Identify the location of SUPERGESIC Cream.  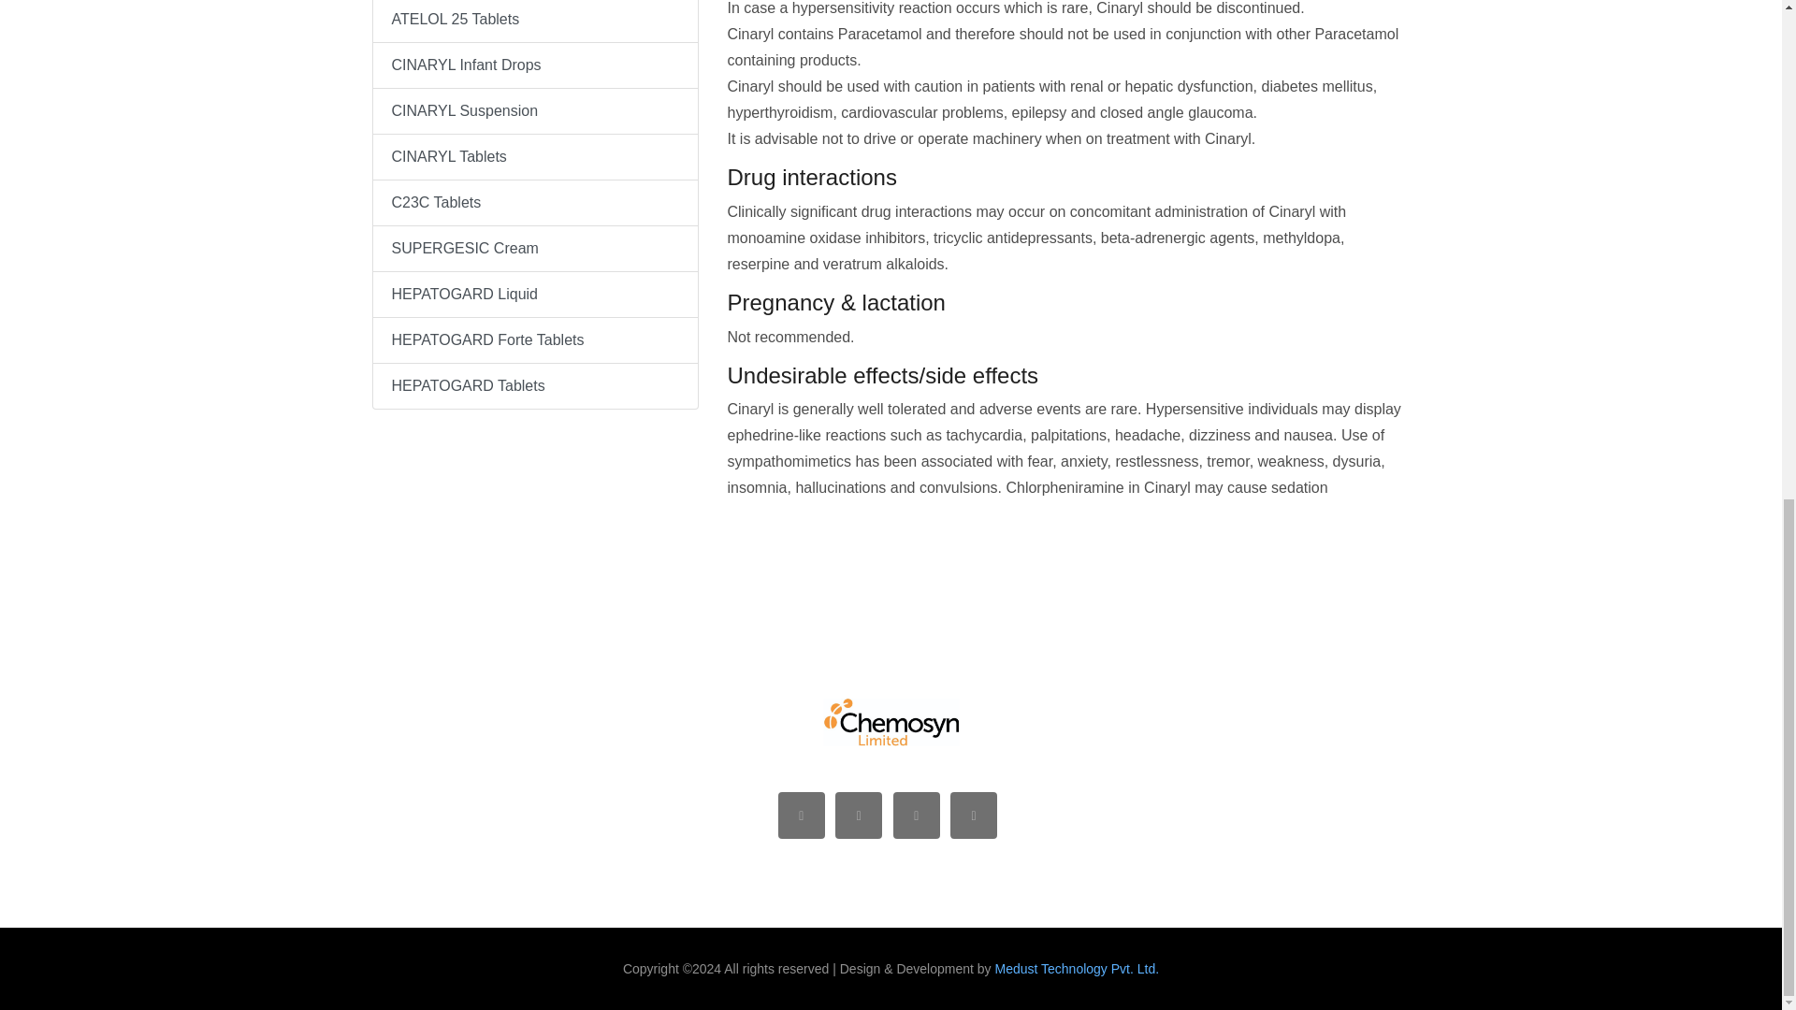
(535, 249).